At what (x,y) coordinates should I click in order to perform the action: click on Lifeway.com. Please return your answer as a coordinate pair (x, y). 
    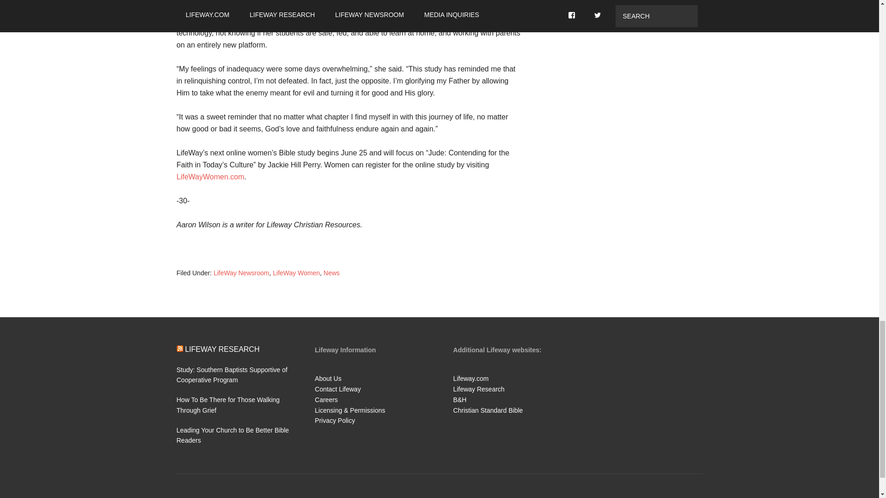
    Looking at the image, I should click on (471, 379).